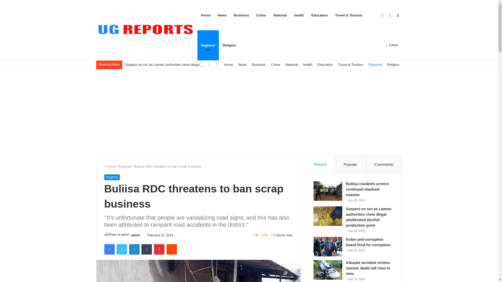 This screenshot has height=282, width=502. I want to click on Reddit, so click(172, 249).